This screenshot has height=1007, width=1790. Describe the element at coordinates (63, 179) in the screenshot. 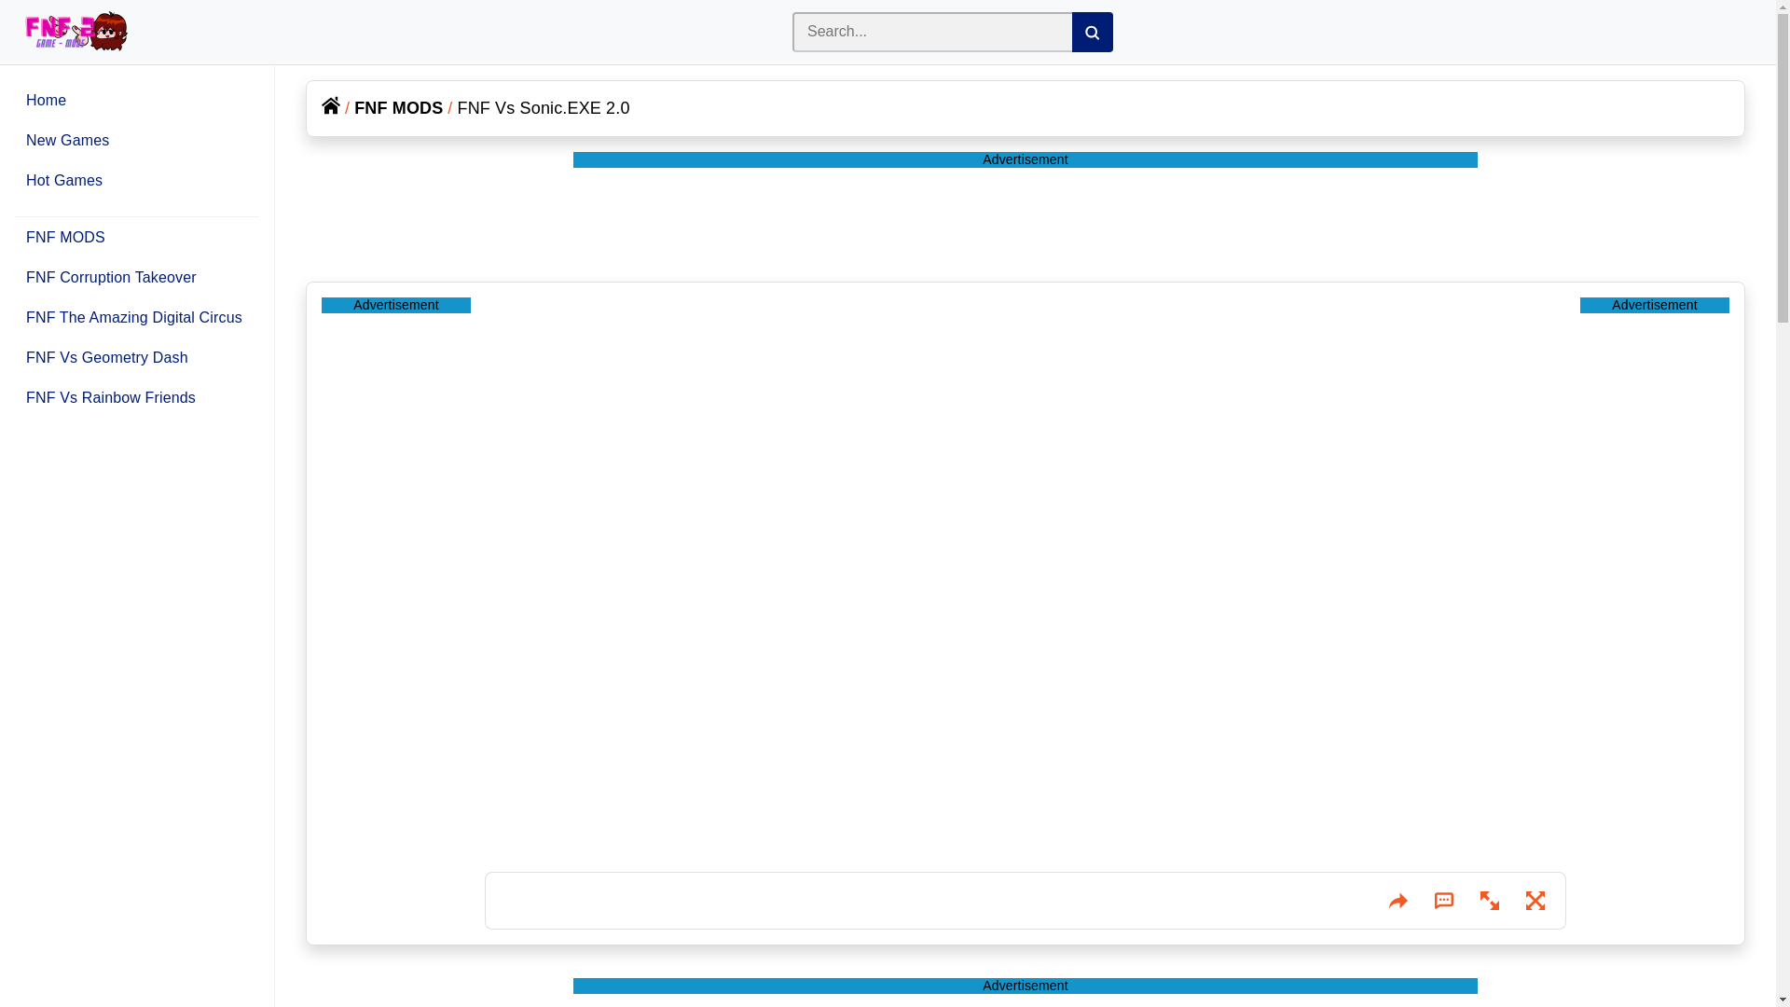

I see `hot-games` at that location.